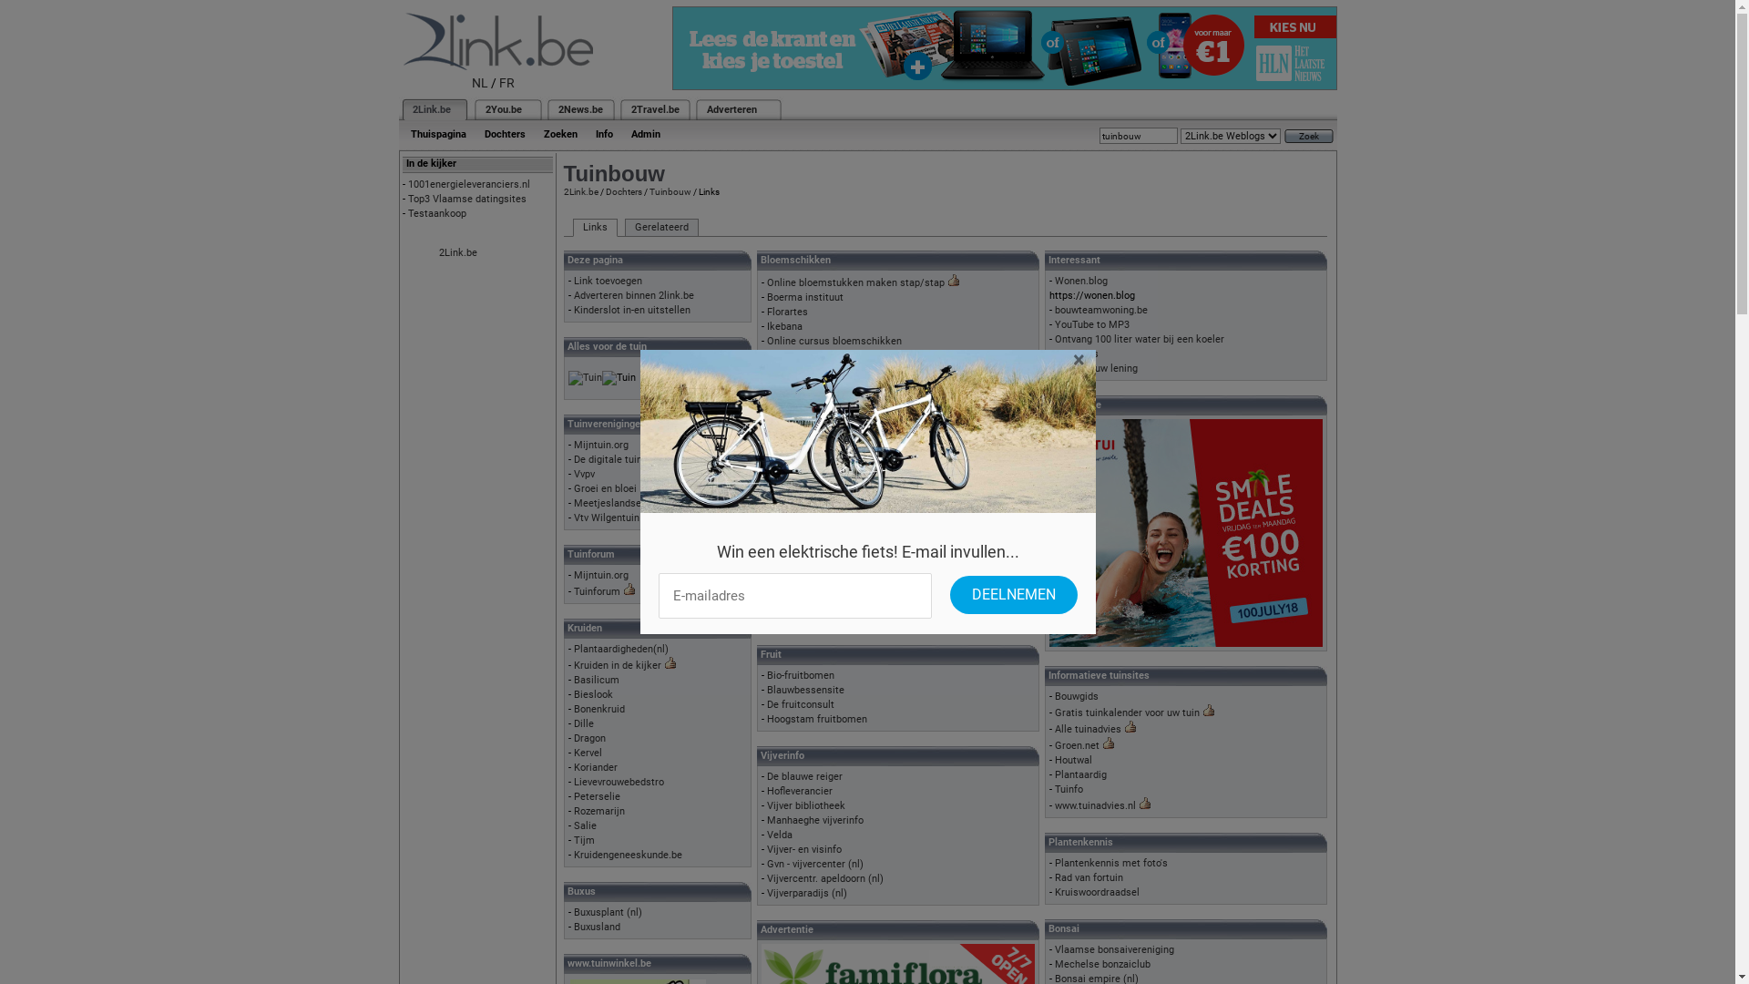 The height and width of the screenshot is (984, 1749). I want to click on Bloemschikbenodigdheden, so click(828, 355).